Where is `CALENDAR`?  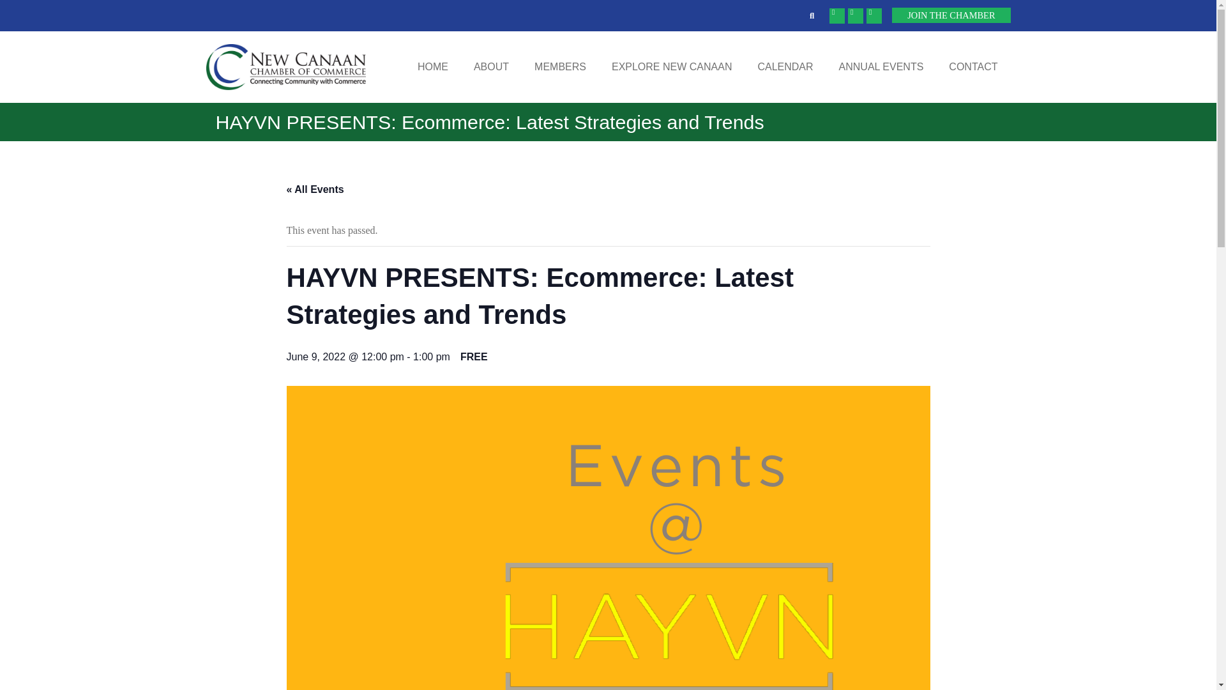 CALENDAR is located at coordinates (784, 67).